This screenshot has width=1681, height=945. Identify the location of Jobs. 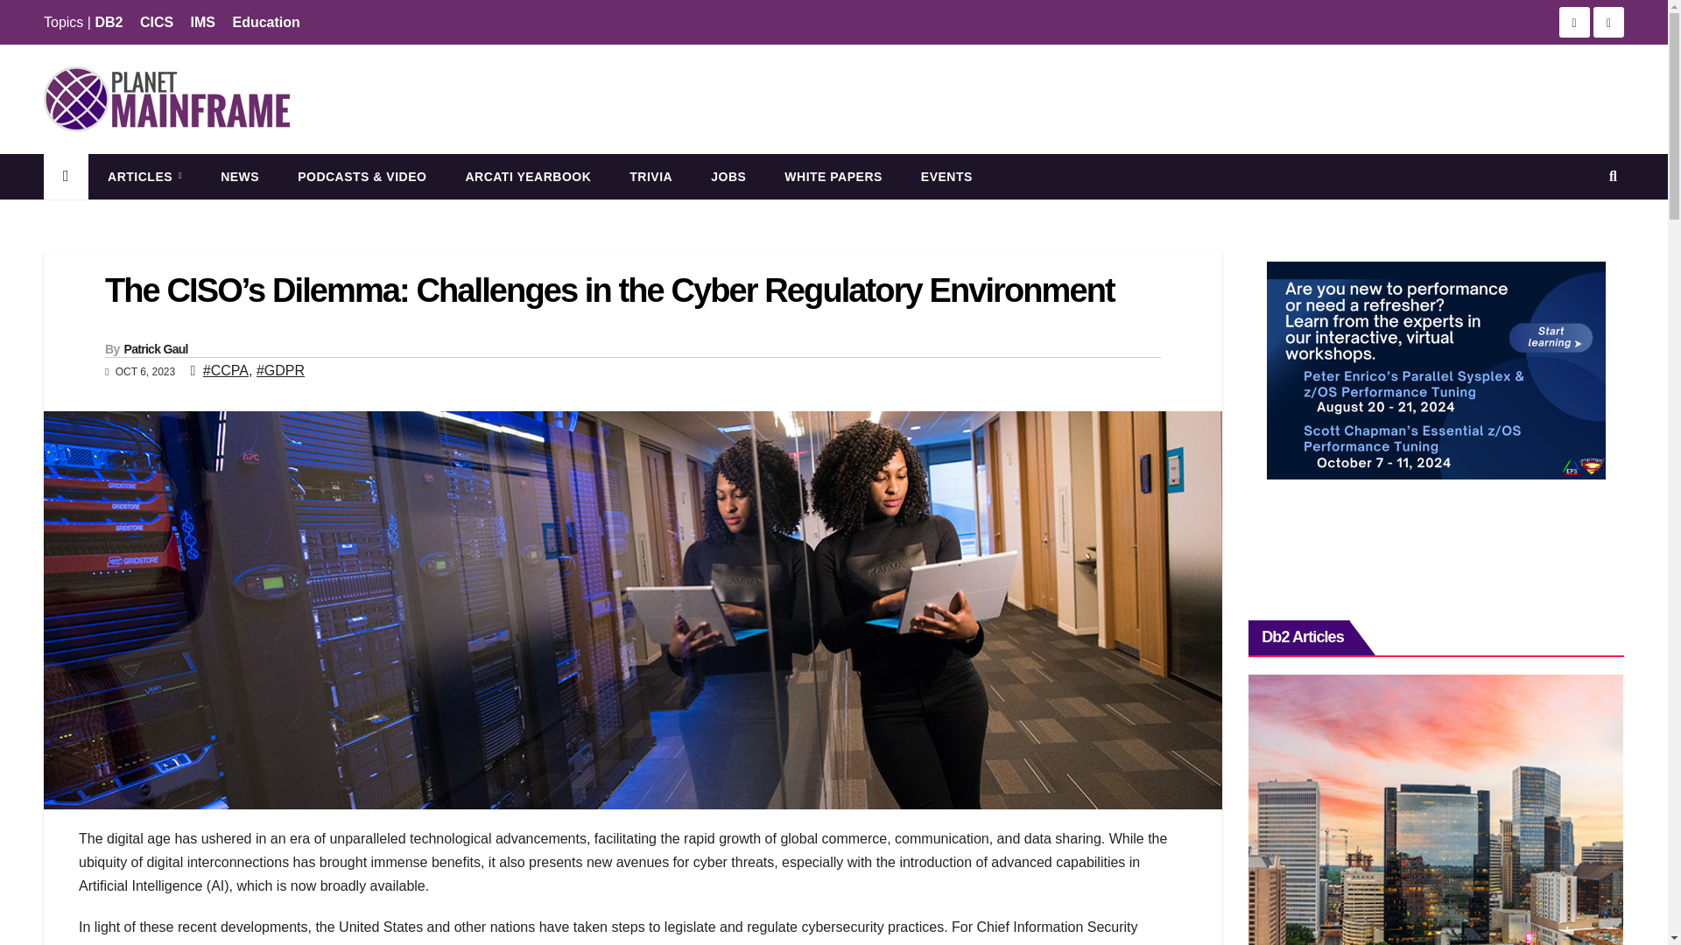
(728, 177).